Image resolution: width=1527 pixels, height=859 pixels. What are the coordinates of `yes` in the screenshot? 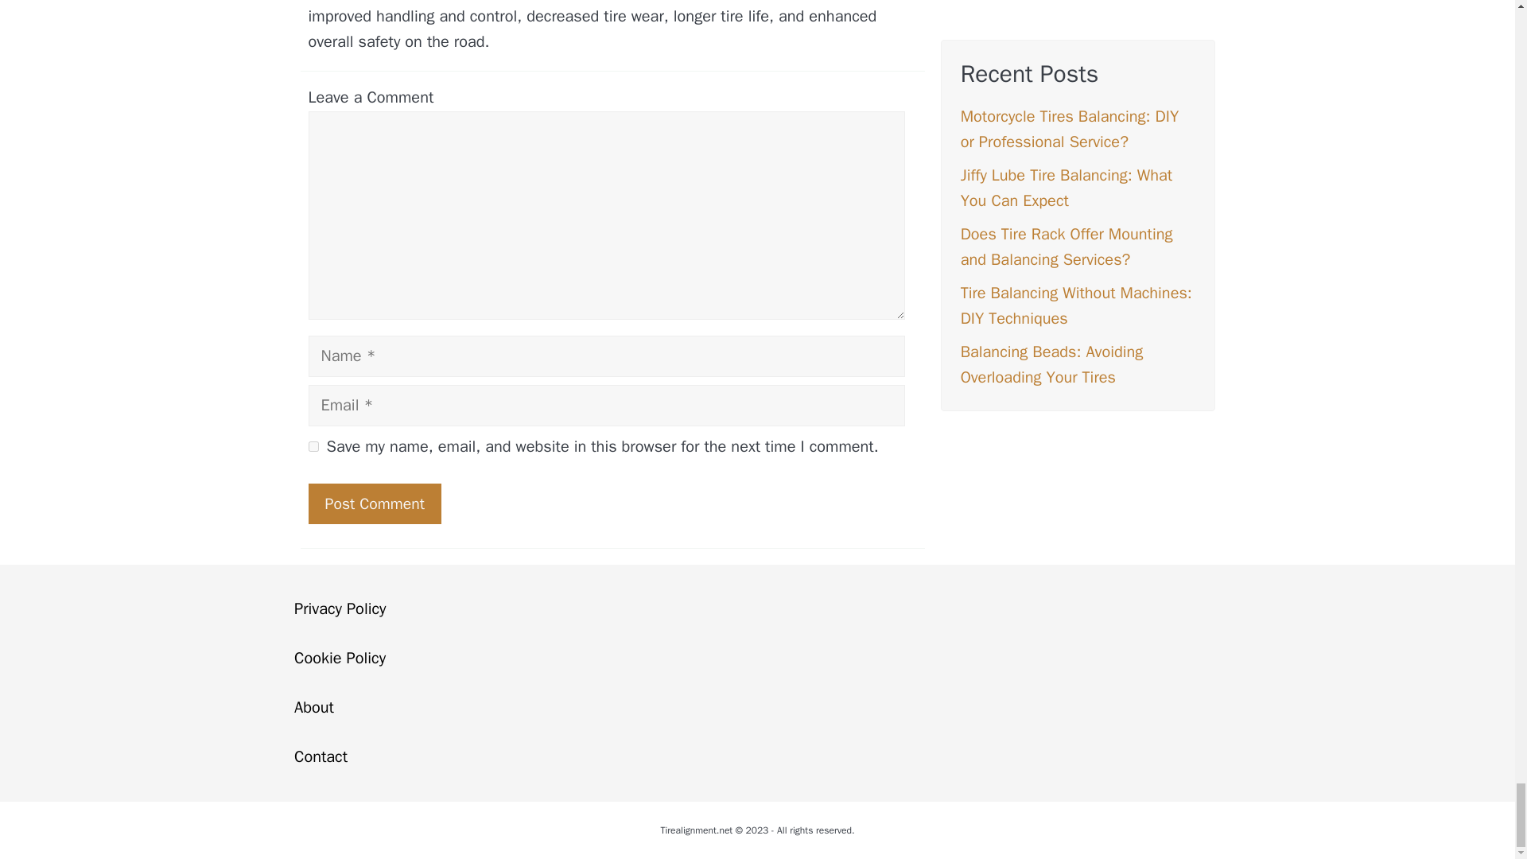 It's located at (313, 447).